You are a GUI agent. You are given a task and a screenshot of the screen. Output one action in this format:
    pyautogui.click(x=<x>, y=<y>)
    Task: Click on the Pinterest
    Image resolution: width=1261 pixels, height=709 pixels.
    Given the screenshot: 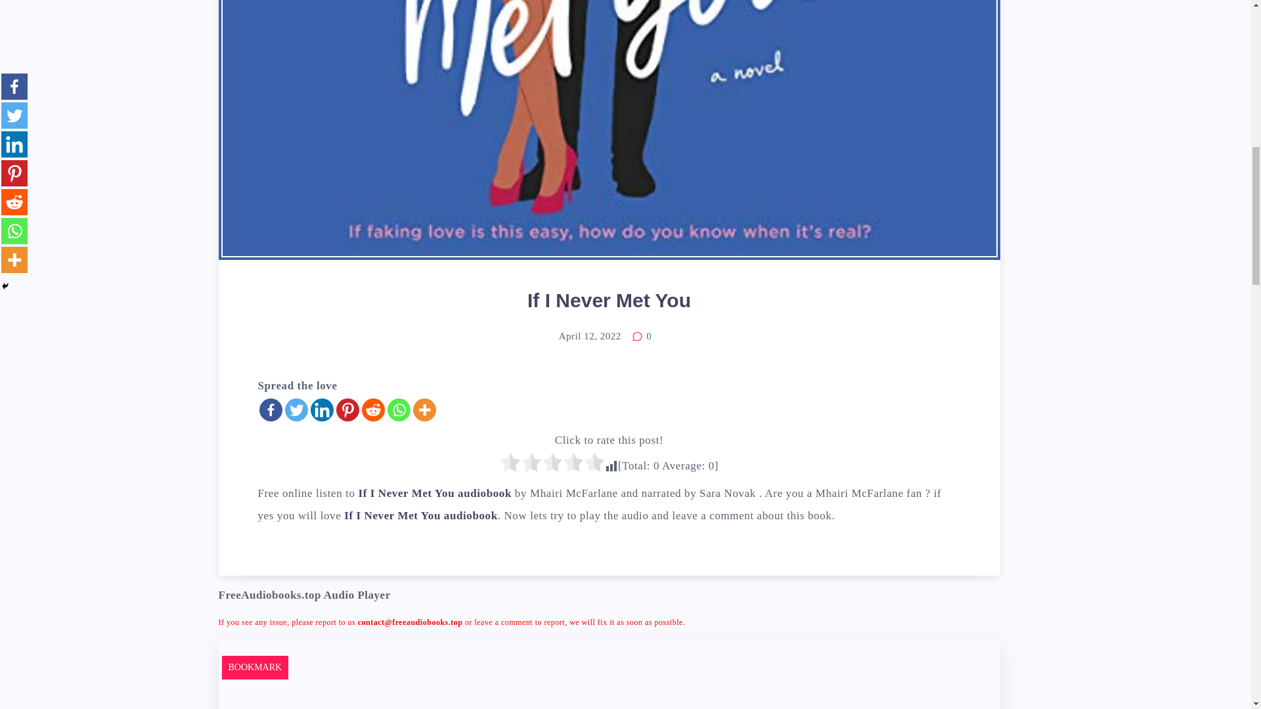 What is the action you would take?
    pyautogui.click(x=348, y=410)
    